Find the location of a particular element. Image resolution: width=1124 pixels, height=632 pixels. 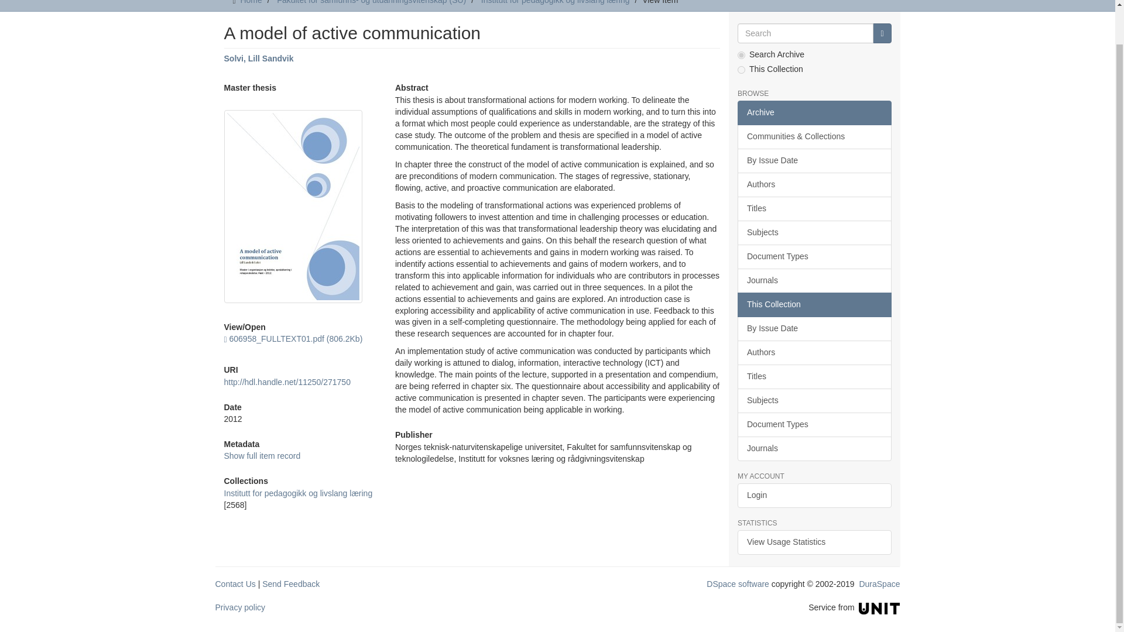

Archive is located at coordinates (814, 112).